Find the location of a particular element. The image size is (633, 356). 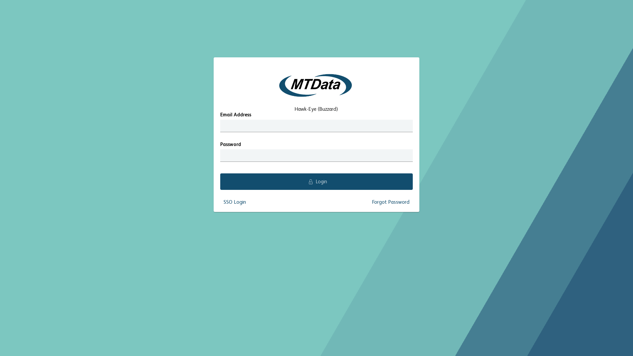

Login is located at coordinates (316, 182).